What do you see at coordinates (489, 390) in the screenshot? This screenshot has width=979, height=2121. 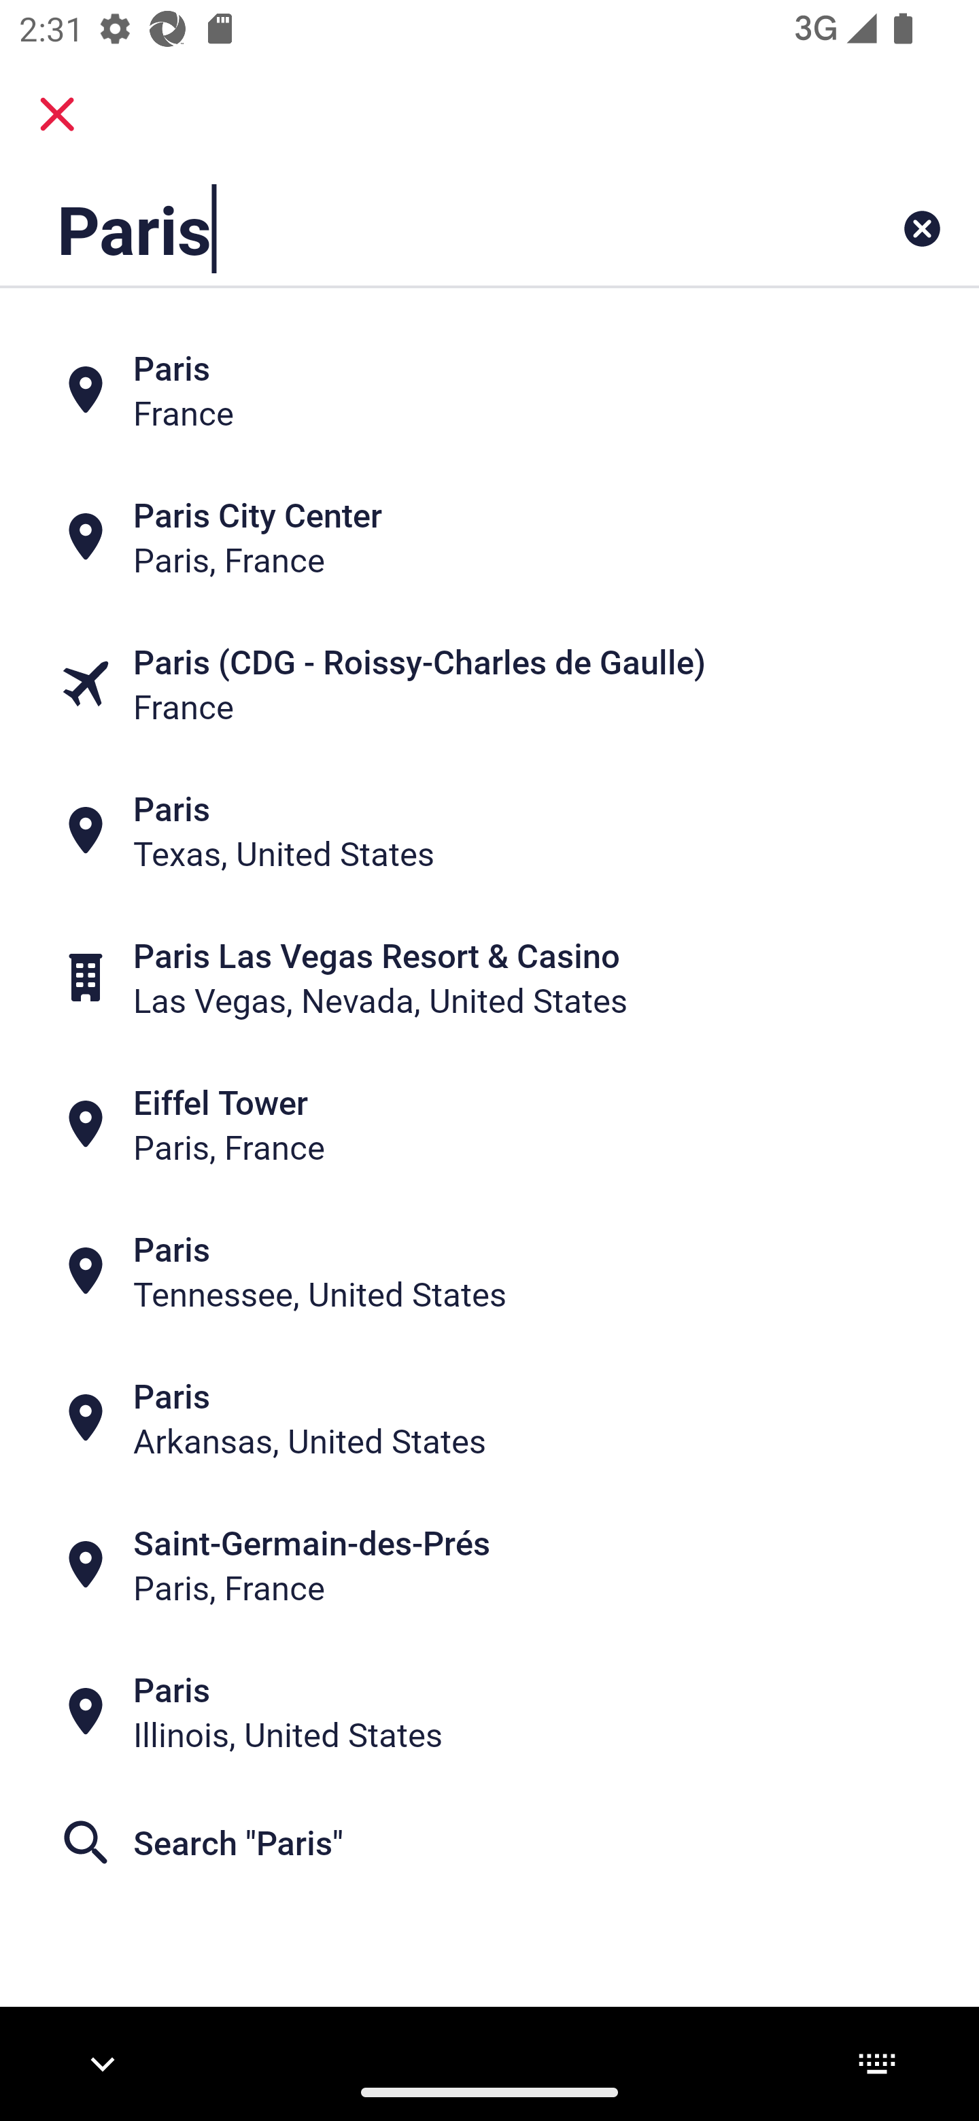 I see `Paris France` at bounding box center [489, 390].